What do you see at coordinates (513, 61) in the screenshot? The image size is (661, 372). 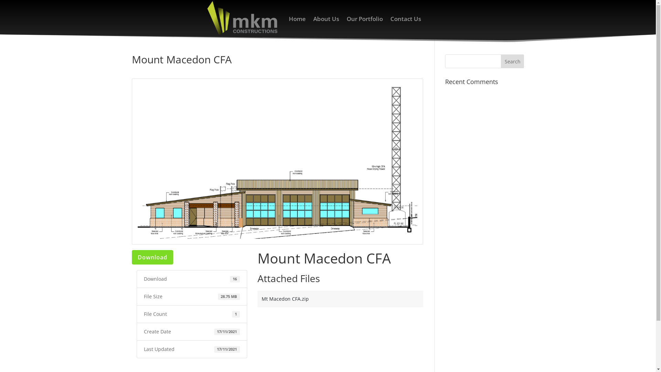 I see `Search` at bounding box center [513, 61].